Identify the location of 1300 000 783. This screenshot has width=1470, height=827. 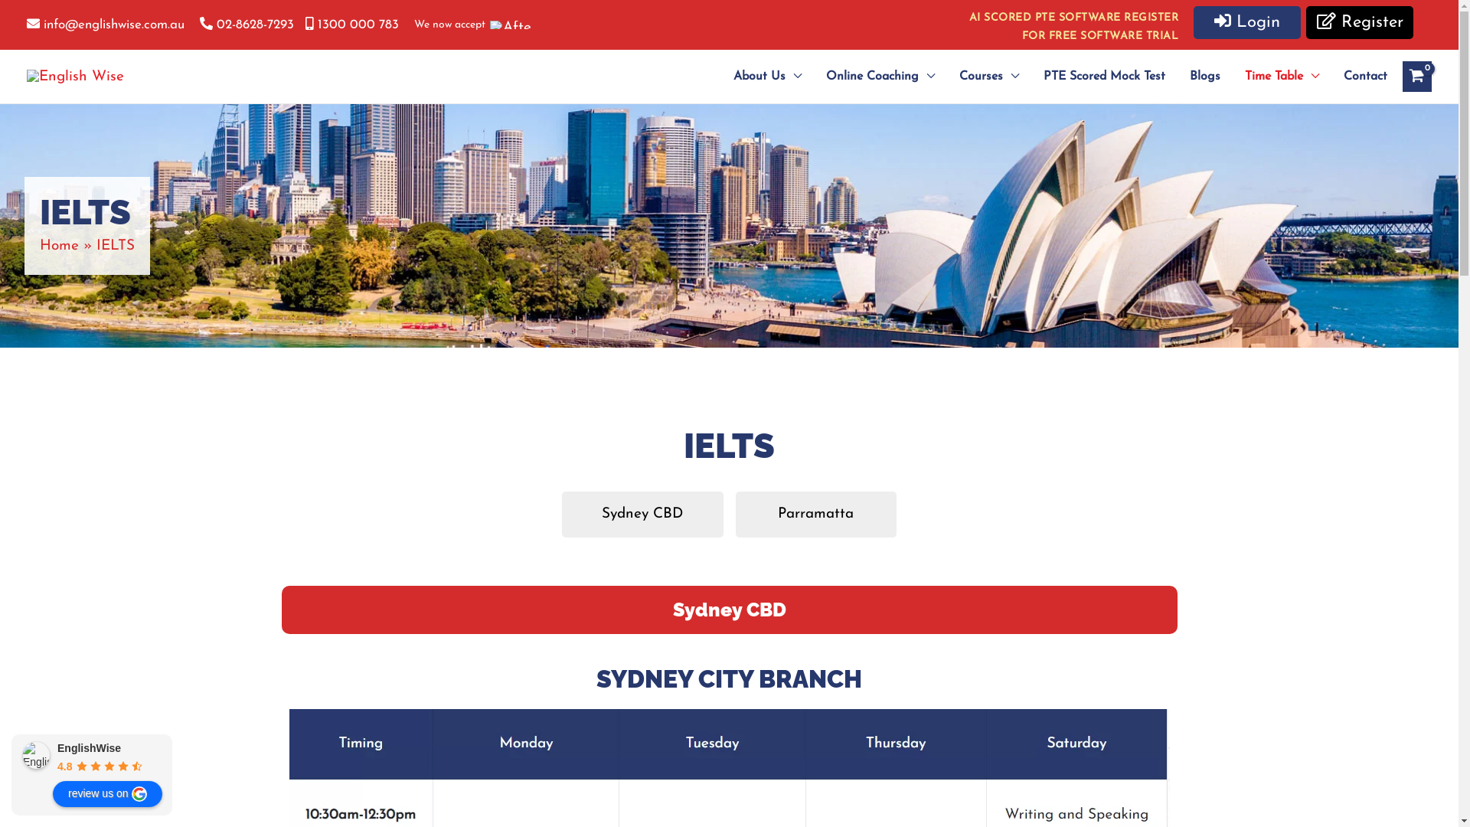
(352, 25).